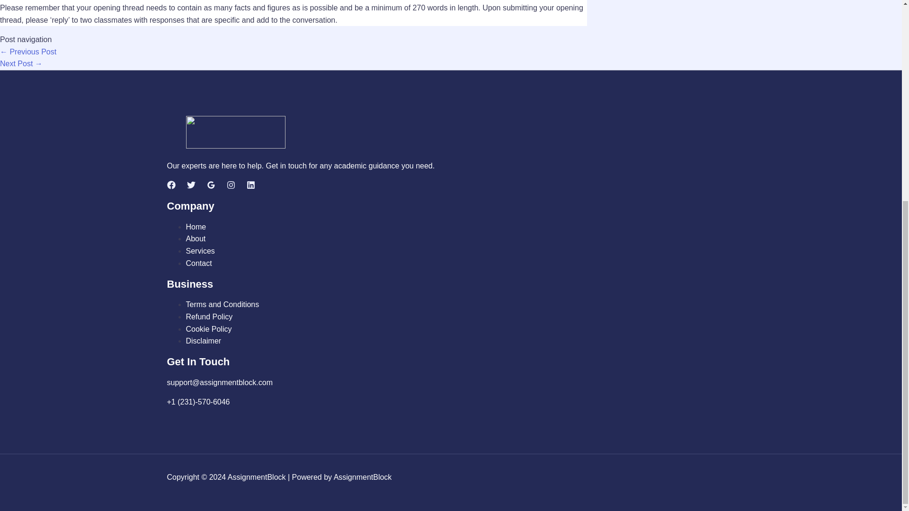 The width and height of the screenshot is (909, 511). Describe the element at coordinates (208, 329) in the screenshot. I see `Cookie Policy` at that location.